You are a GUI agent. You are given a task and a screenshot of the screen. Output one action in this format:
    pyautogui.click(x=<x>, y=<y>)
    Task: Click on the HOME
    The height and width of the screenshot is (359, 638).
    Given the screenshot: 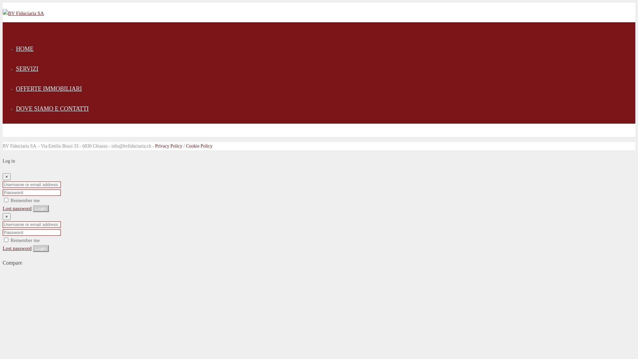 What is the action you would take?
    pyautogui.click(x=25, y=51)
    